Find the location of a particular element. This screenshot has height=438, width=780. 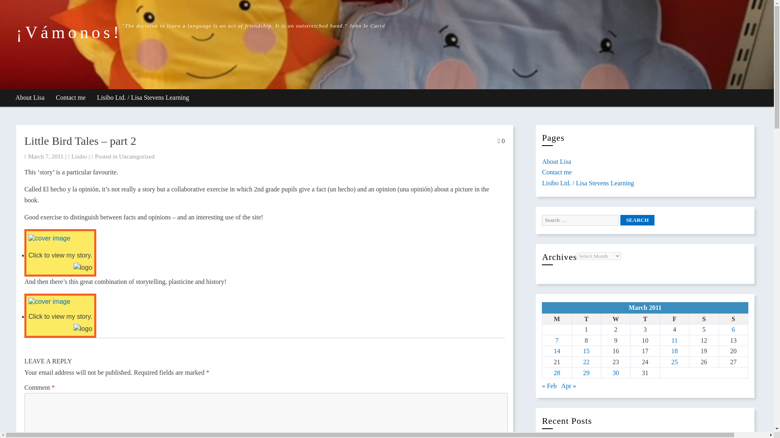

About Lisa is located at coordinates (30, 98).